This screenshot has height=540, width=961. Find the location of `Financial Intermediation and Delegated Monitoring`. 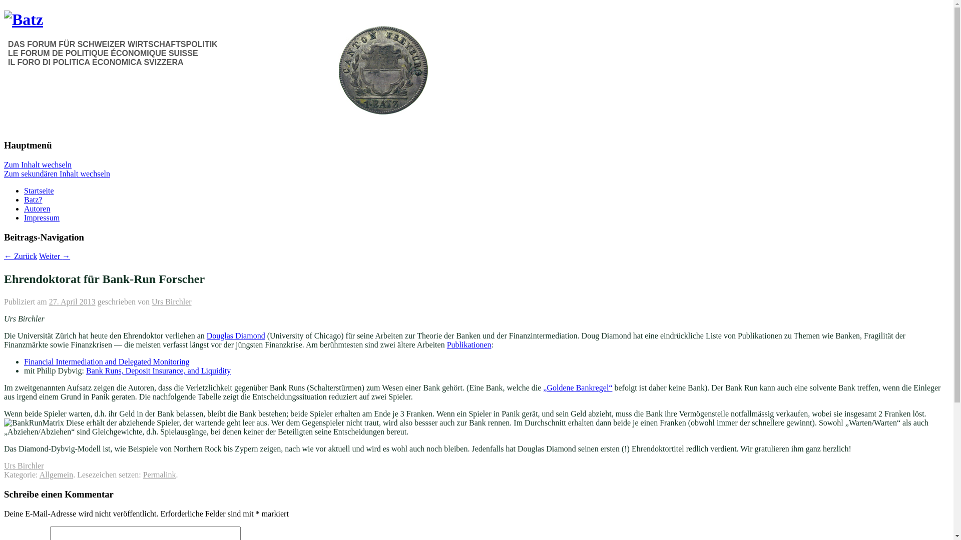

Financial Intermediation and Delegated Monitoring is located at coordinates (107, 362).